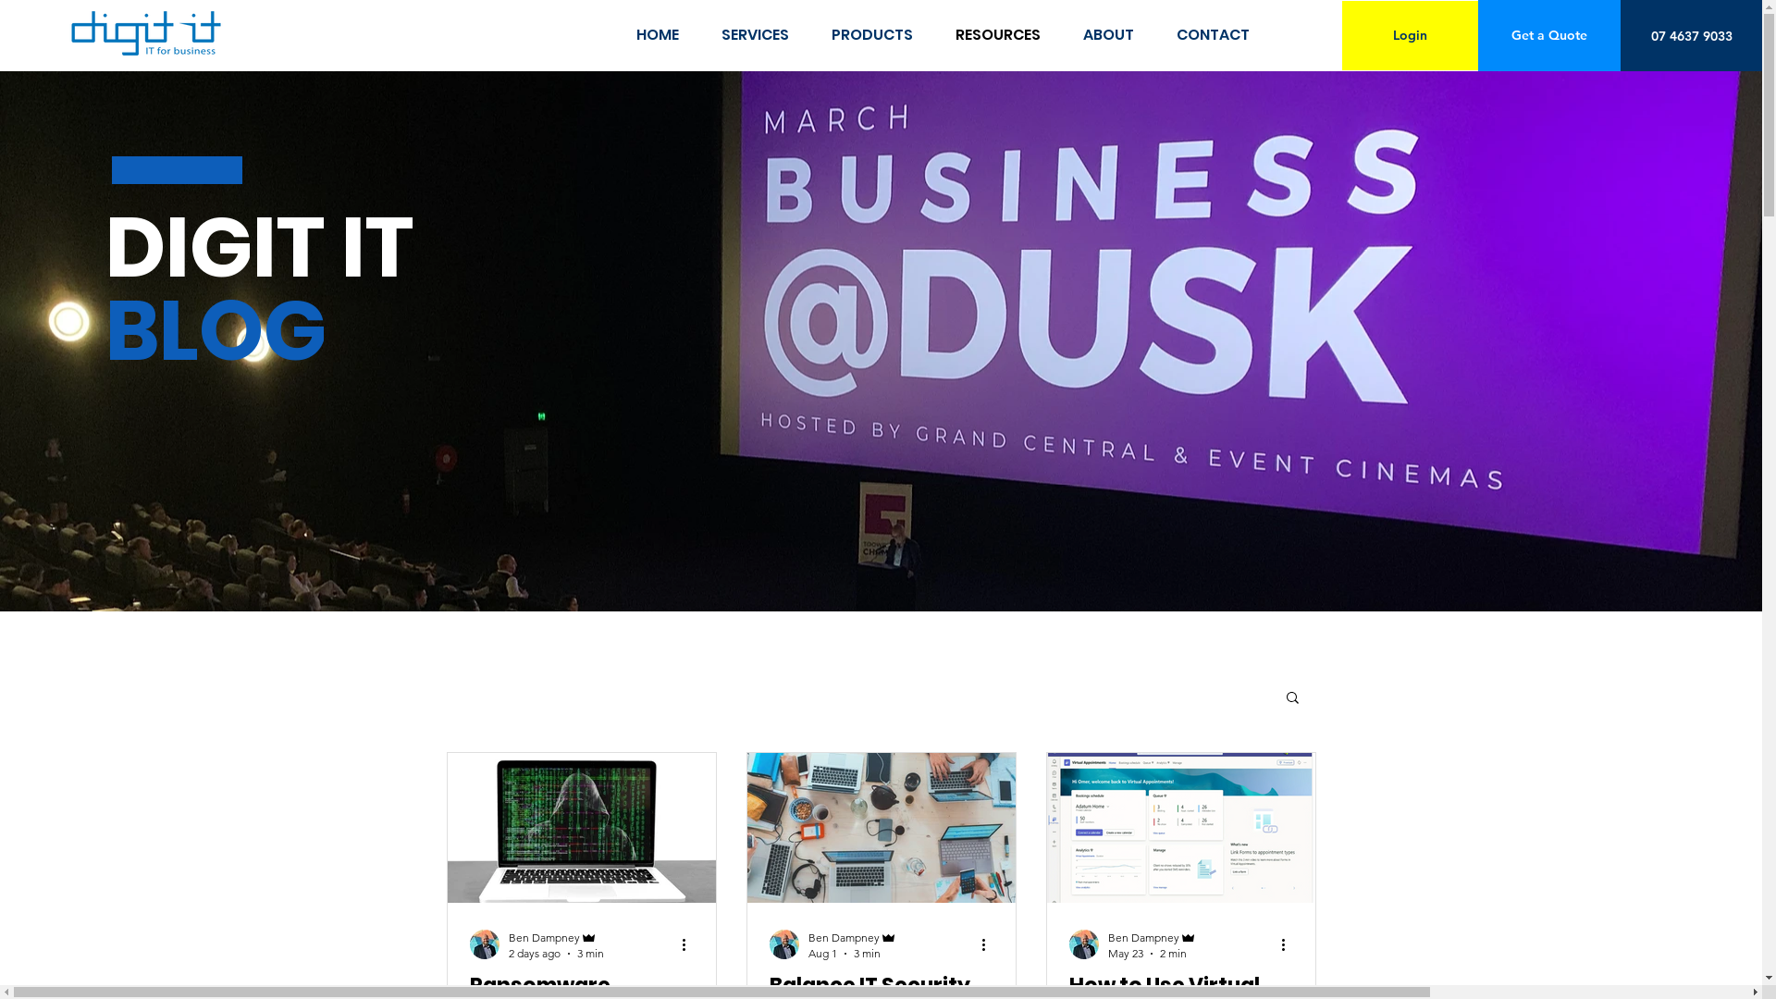 The width and height of the screenshot is (1776, 999). Describe the element at coordinates (1410, 35) in the screenshot. I see `Login` at that location.